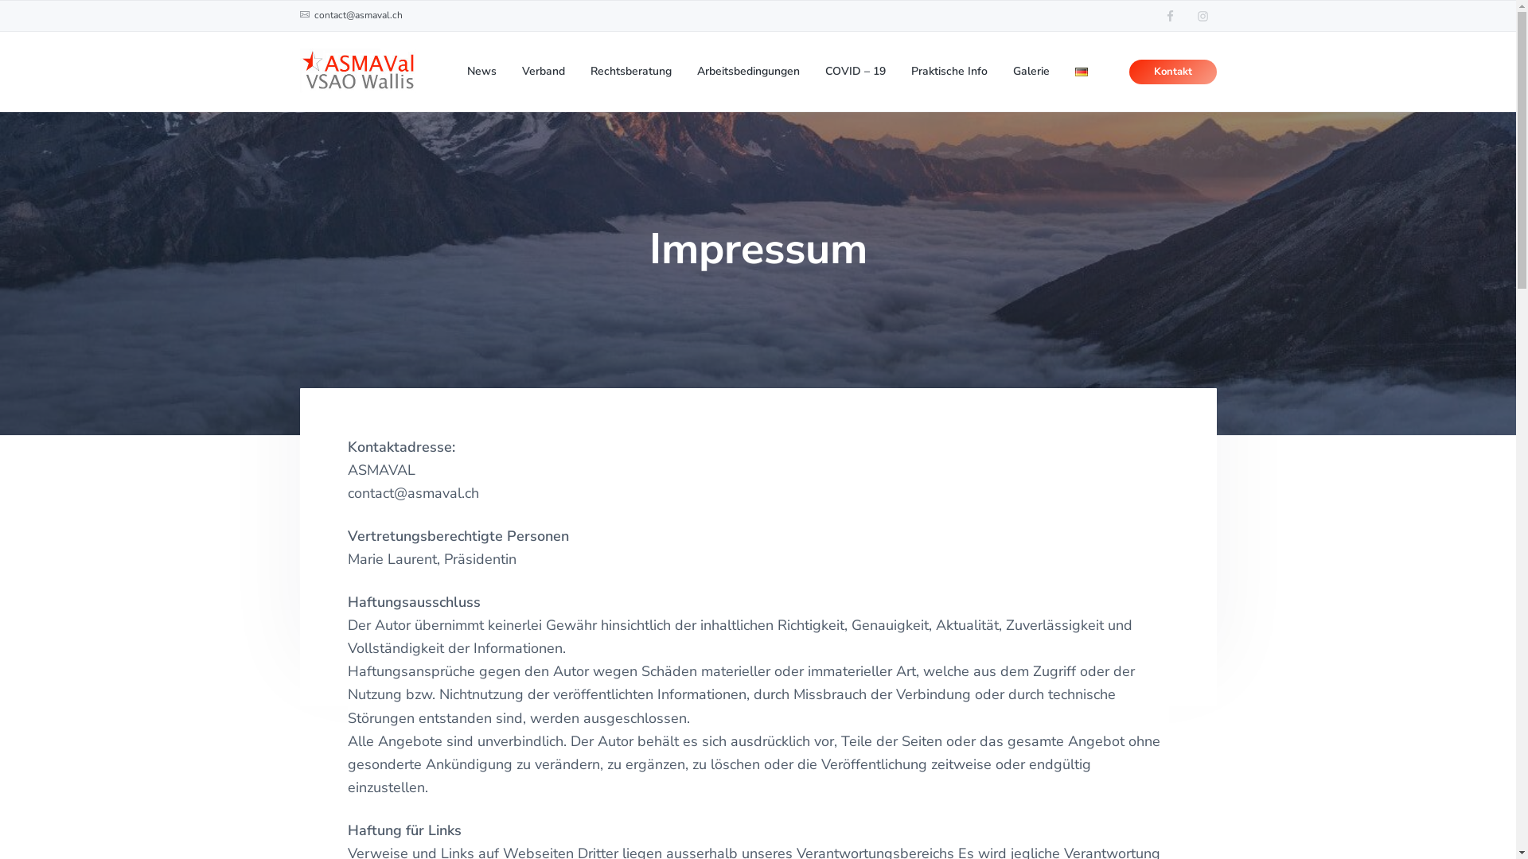  Describe the element at coordinates (631, 72) in the screenshot. I see `Rechtsberatung` at that location.